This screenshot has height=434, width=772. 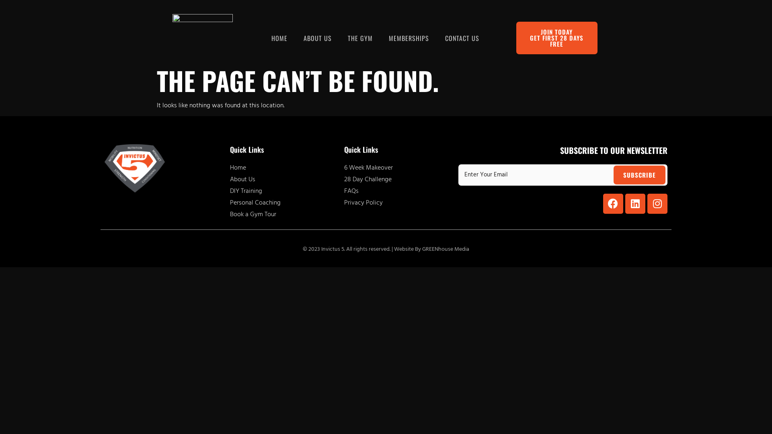 I want to click on Home, so click(x=283, y=168).